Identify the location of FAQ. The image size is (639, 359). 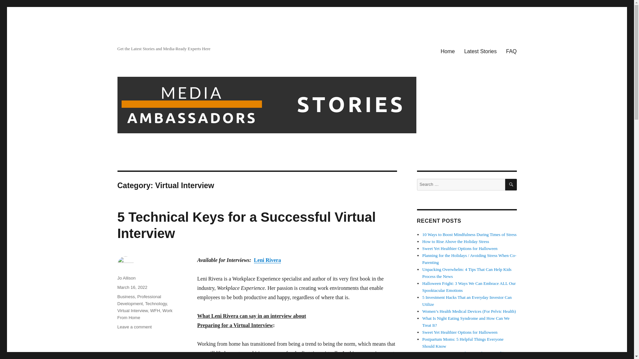
(511, 51).